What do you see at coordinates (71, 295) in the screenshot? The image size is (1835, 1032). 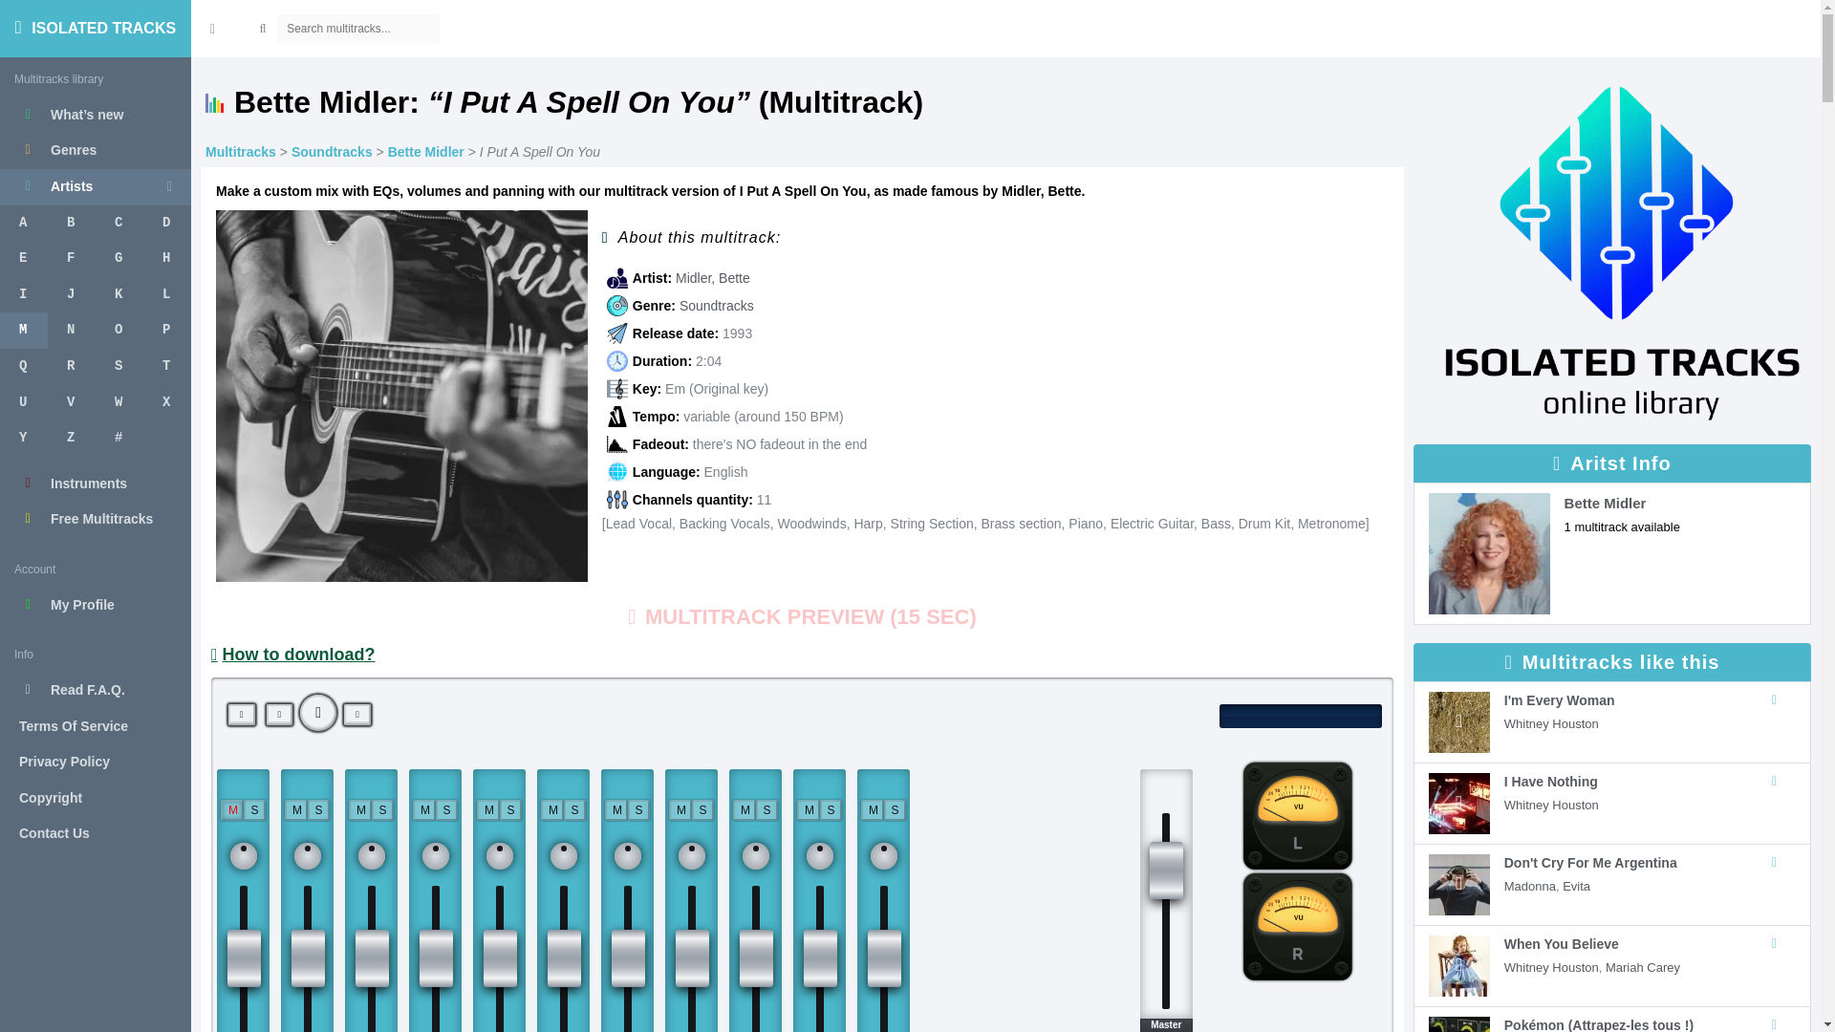 I see `Artists on J` at bounding box center [71, 295].